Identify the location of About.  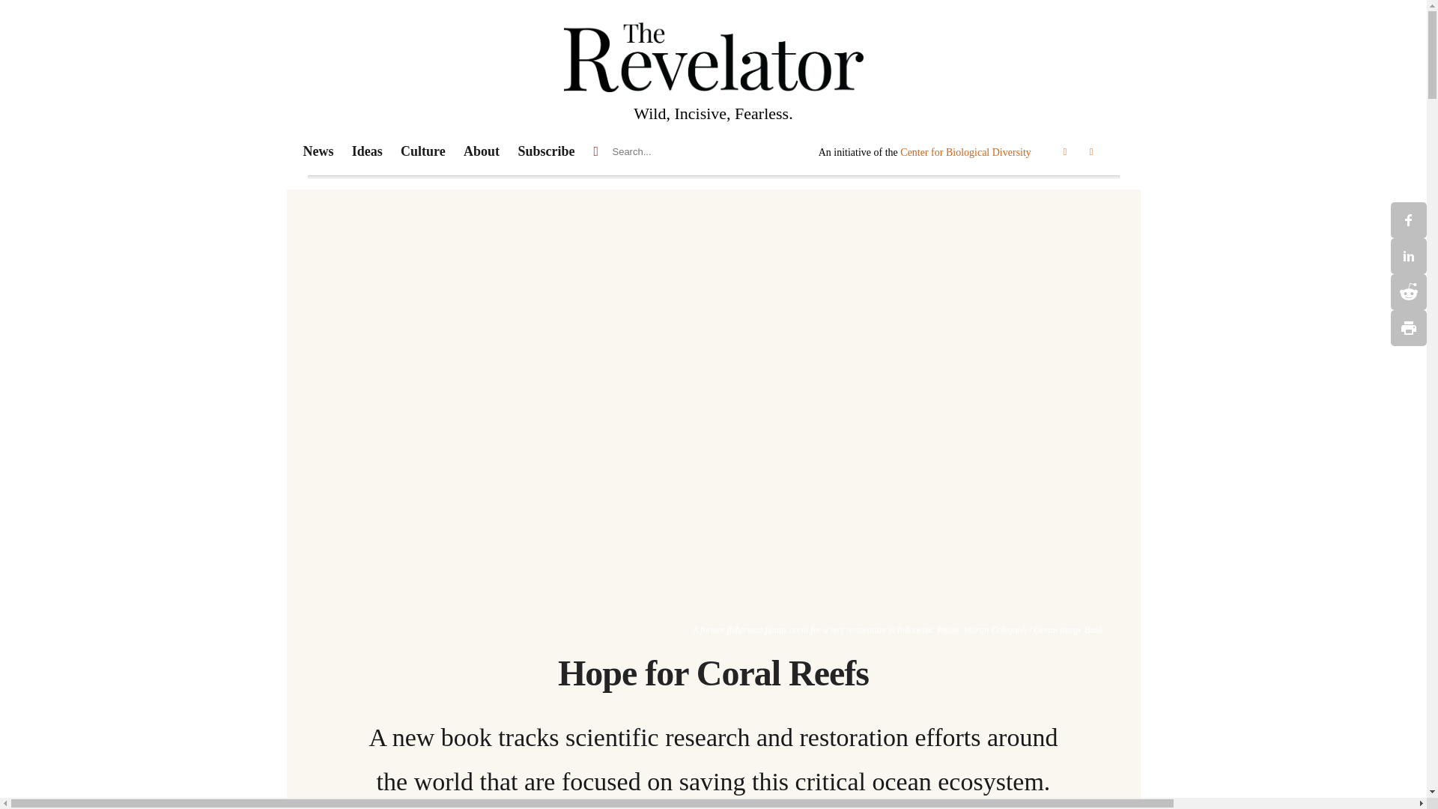
(481, 151).